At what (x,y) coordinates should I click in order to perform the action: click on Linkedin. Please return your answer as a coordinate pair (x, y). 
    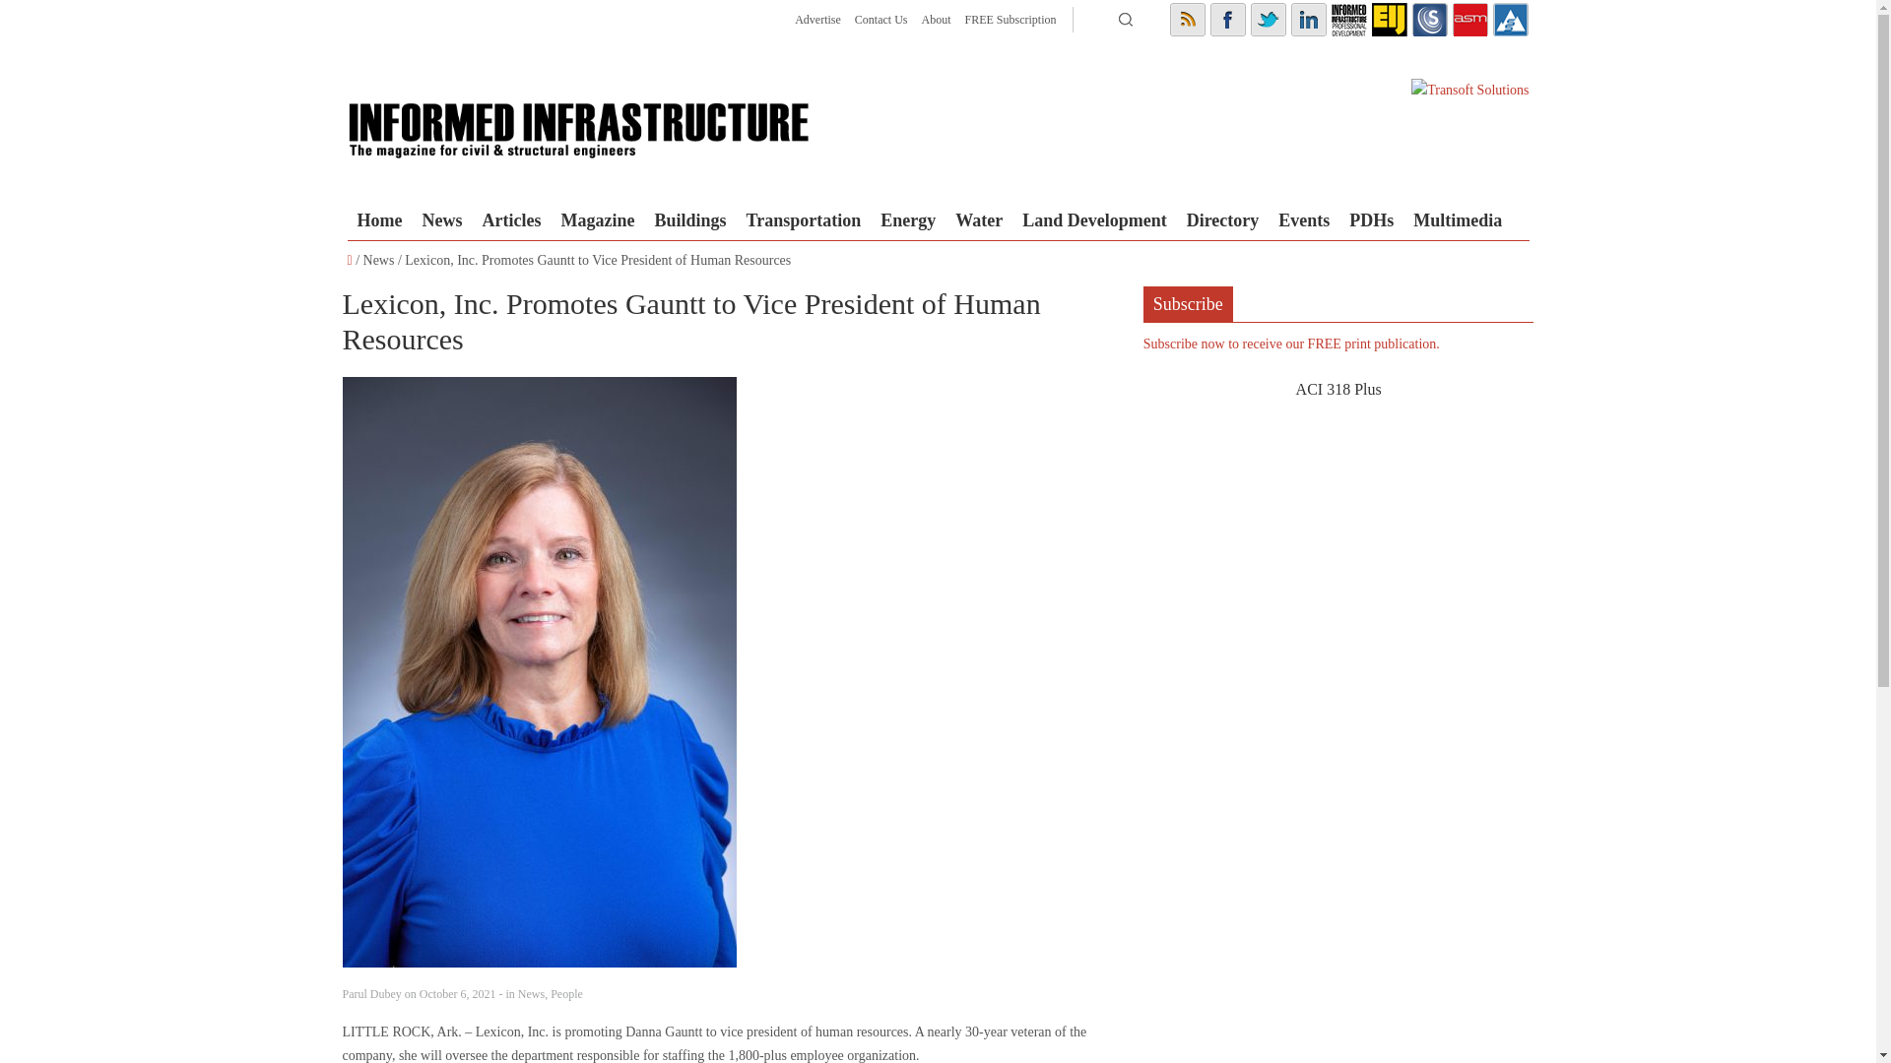
    Looking at the image, I should click on (1307, 20).